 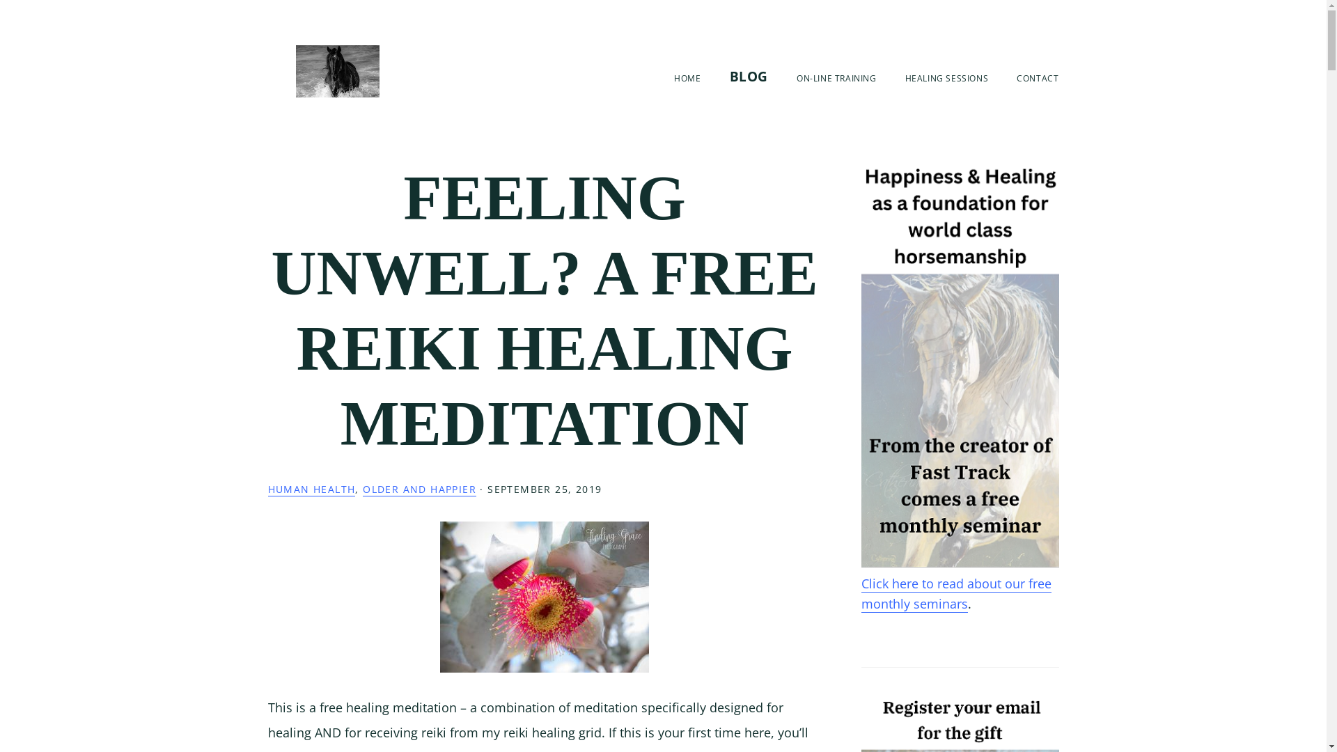 What do you see at coordinates (419, 489) in the screenshot?
I see `OLDER AND HAPPIER` at bounding box center [419, 489].